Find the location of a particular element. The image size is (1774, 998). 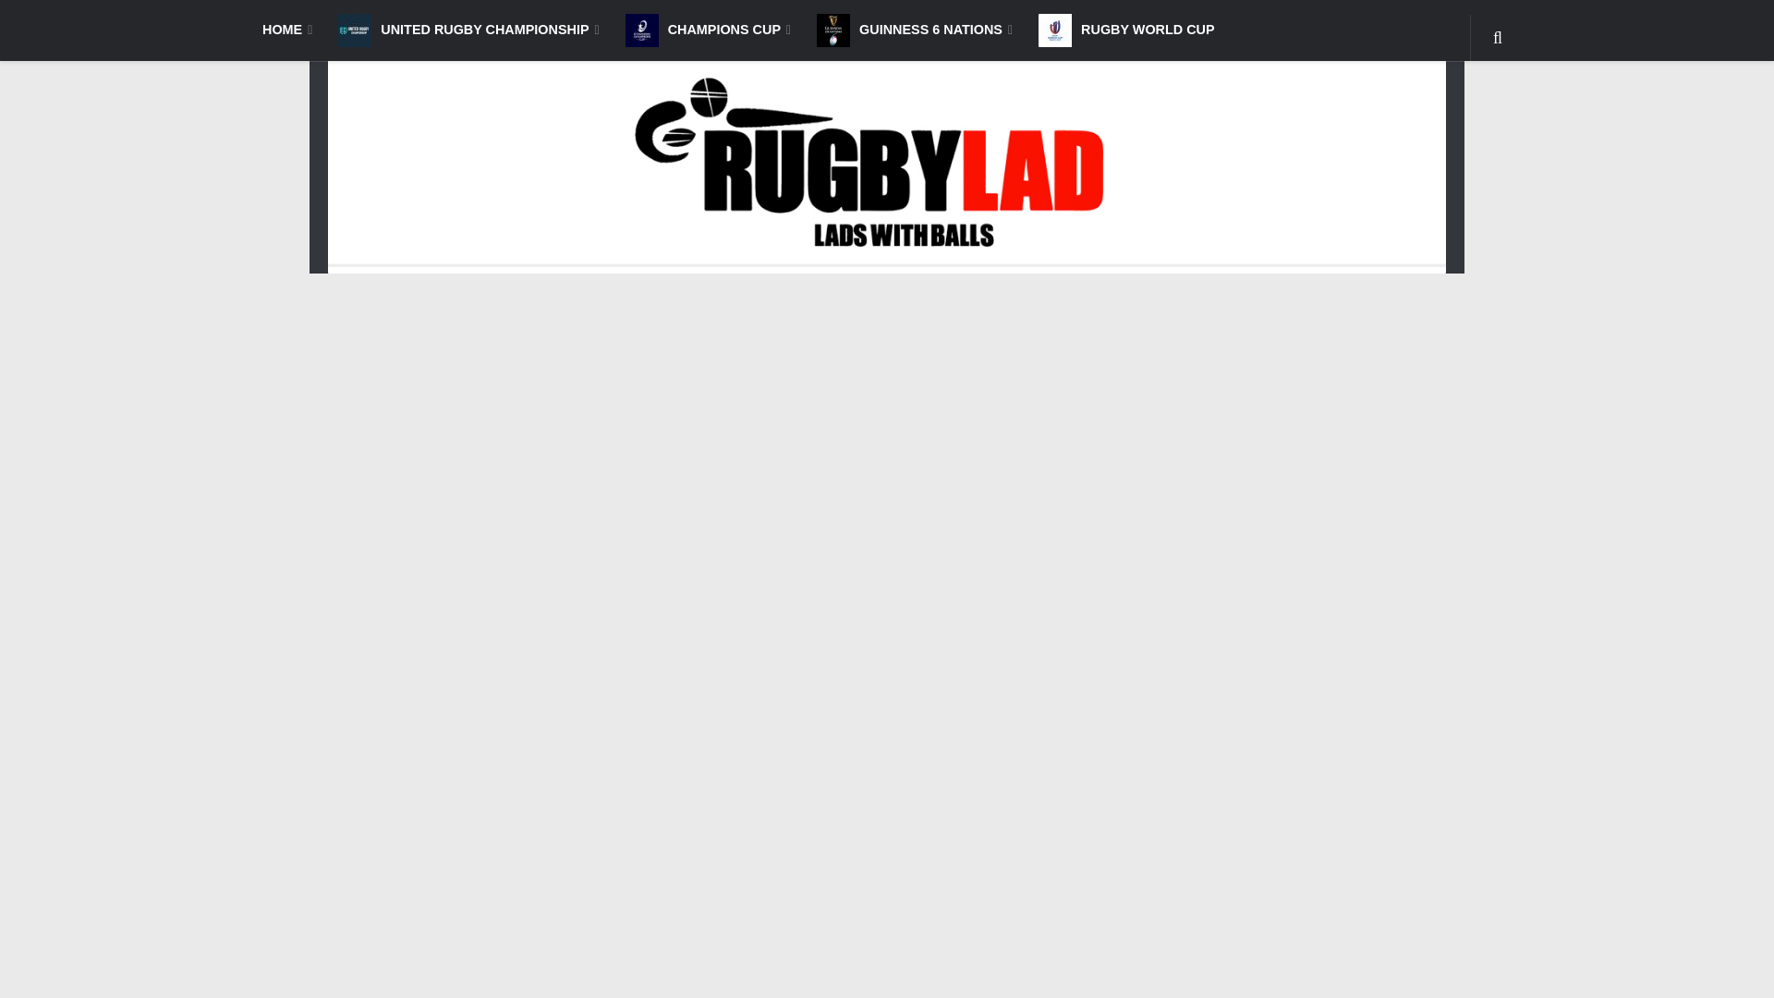

RUGBY WORLD CUP is located at coordinates (1125, 30).